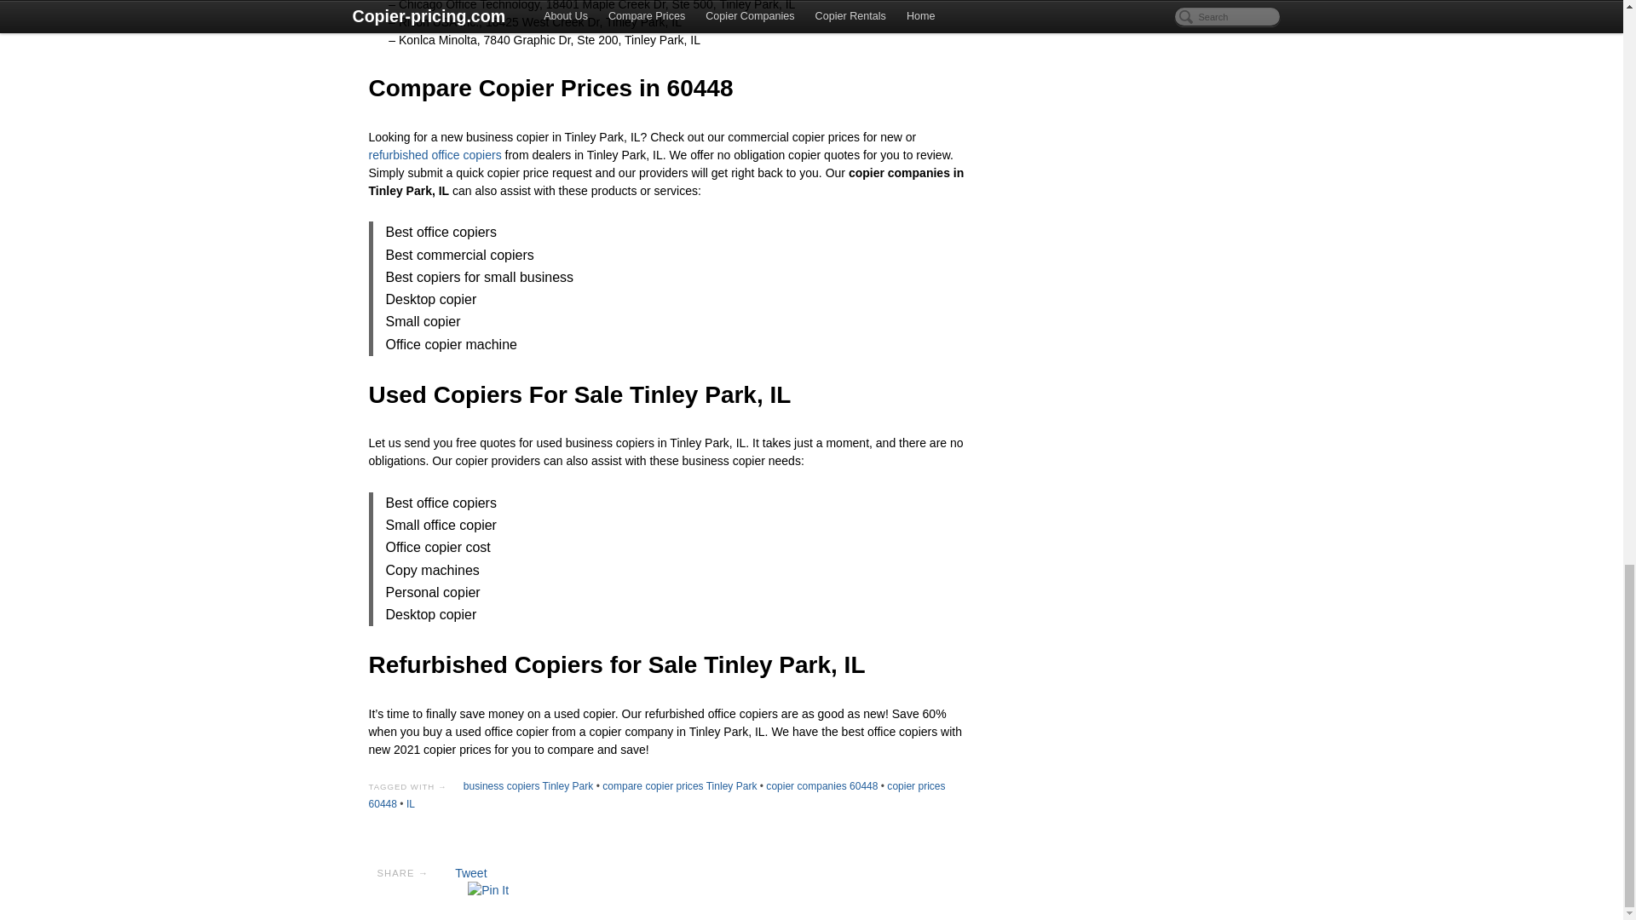 The image size is (1636, 920). I want to click on Tweet, so click(470, 872).